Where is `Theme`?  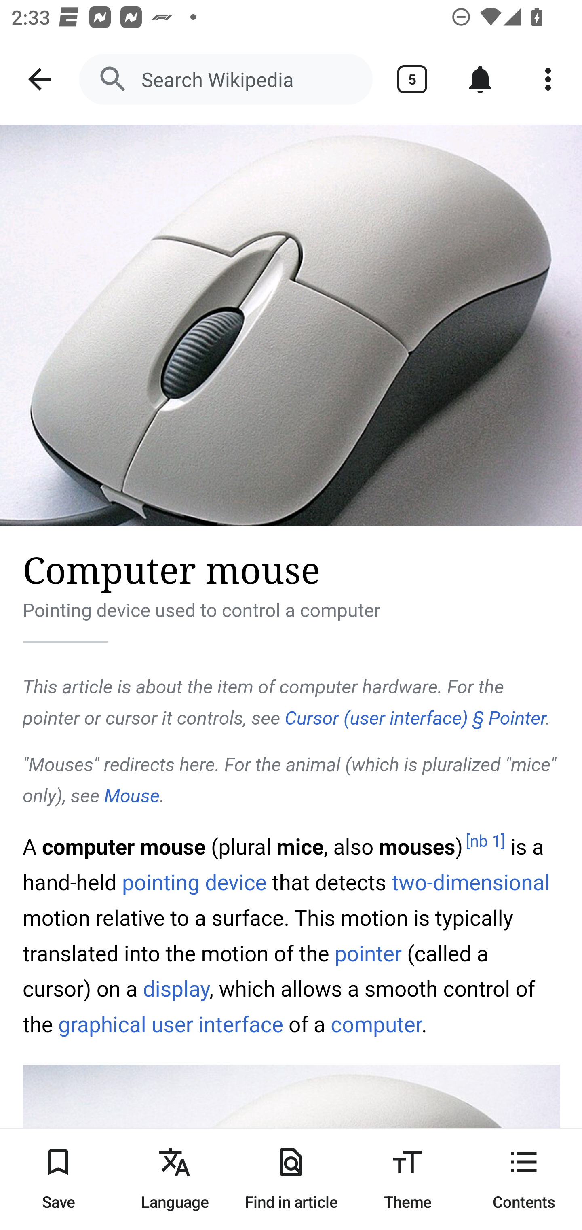 Theme is located at coordinates (407, 1179).